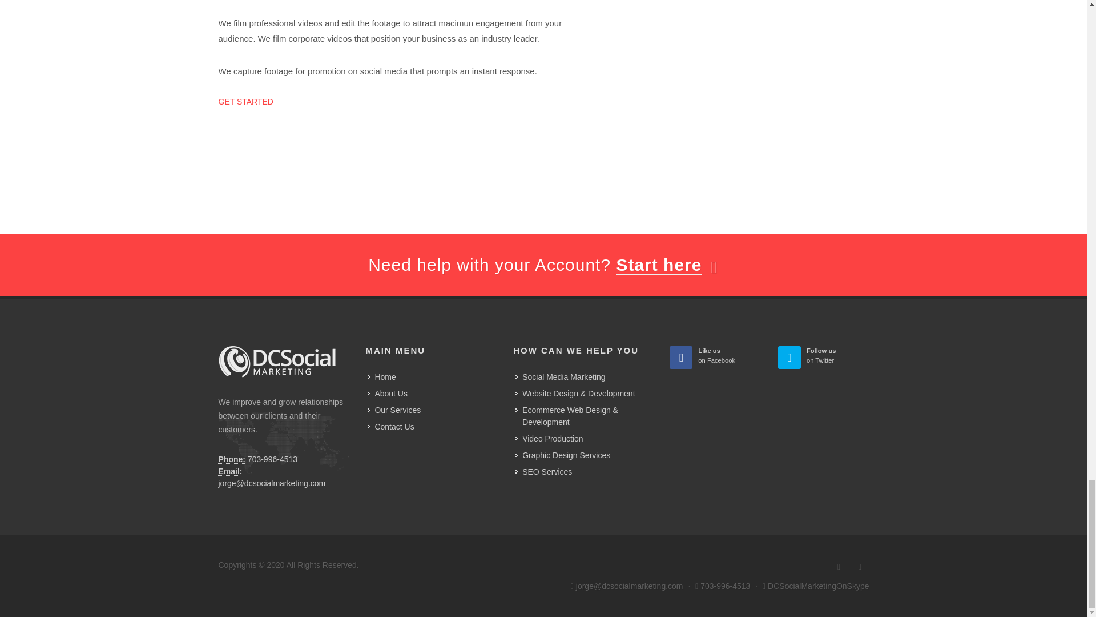  I want to click on Graphic Design Services, so click(549, 439).